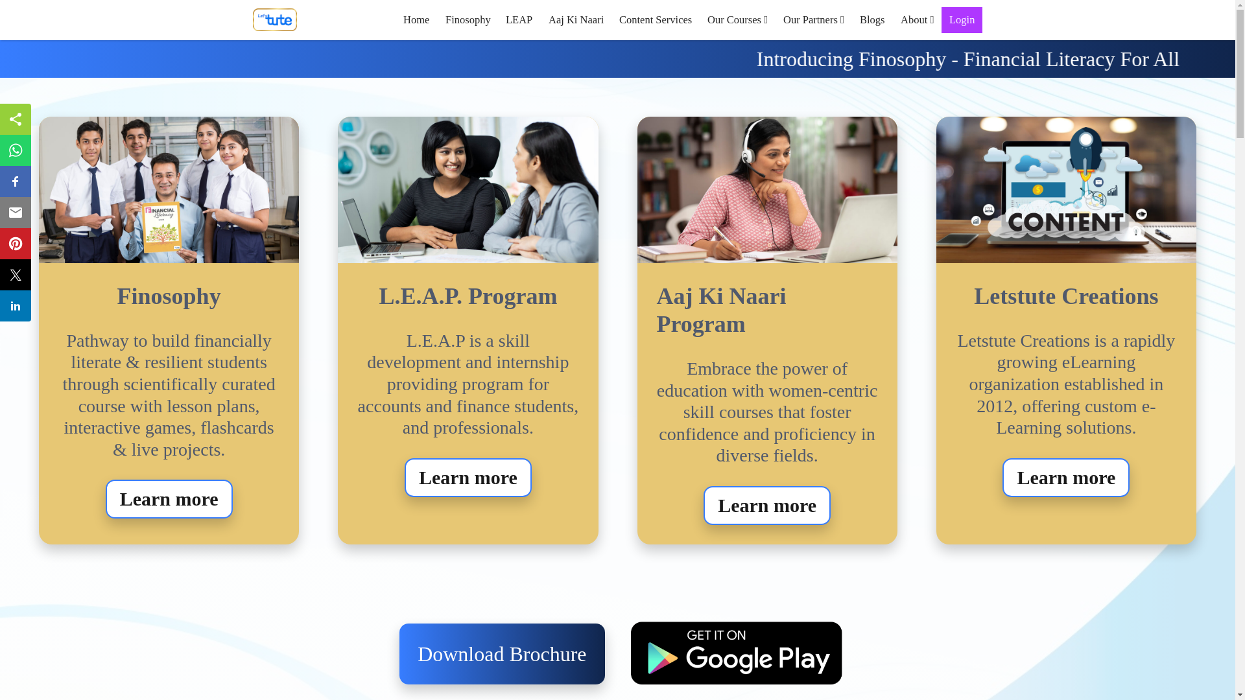 The width and height of the screenshot is (1245, 700). I want to click on Home, so click(416, 19).